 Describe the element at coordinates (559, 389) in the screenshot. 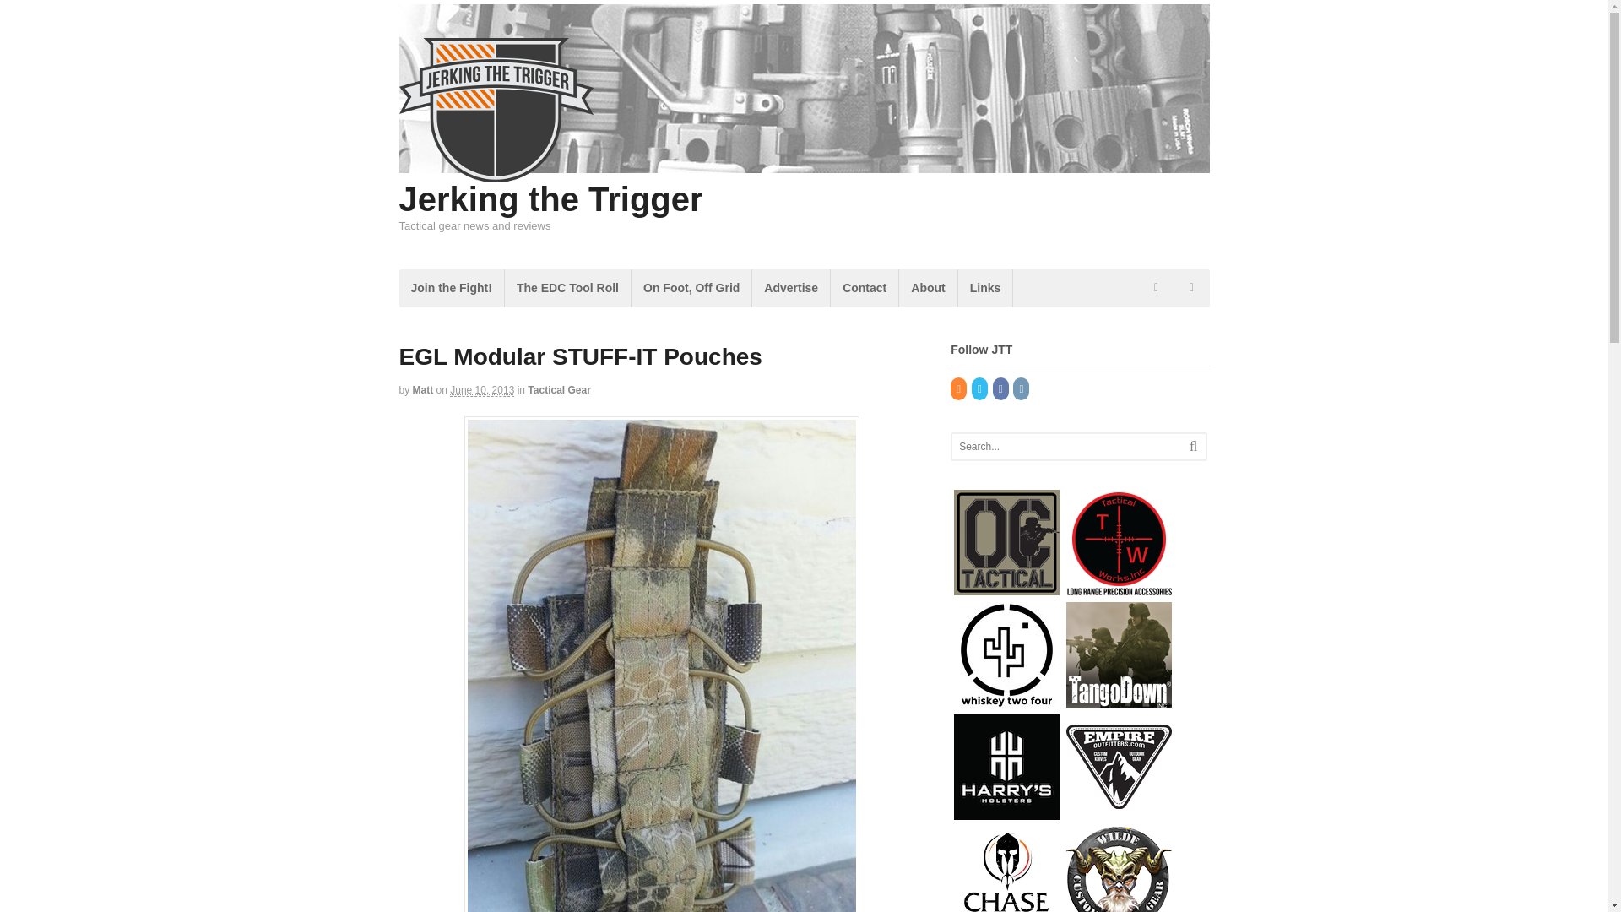

I see `View all items in Tactical Gear` at that location.